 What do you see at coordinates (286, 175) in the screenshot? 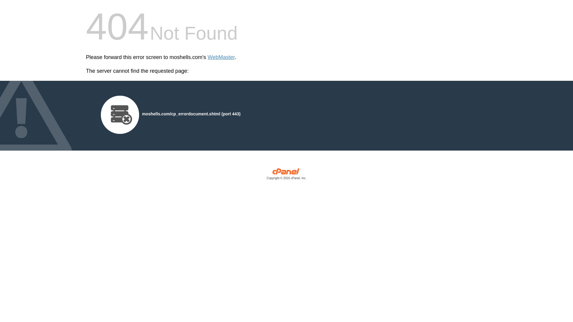
I see `cPanel, Inc.` at bounding box center [286, 175].